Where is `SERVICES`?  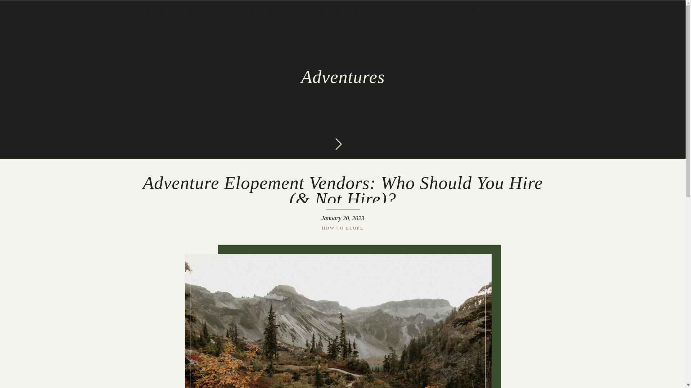
SERVICES is located at coordinates (421, 10).